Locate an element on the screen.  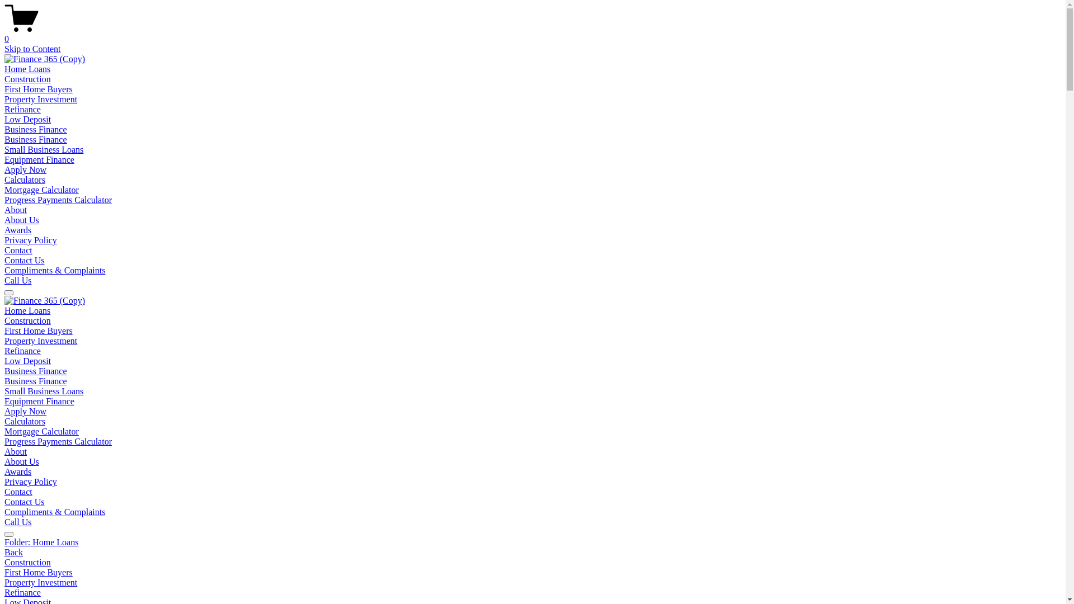
Call Us is located at coordinates (18, 522).